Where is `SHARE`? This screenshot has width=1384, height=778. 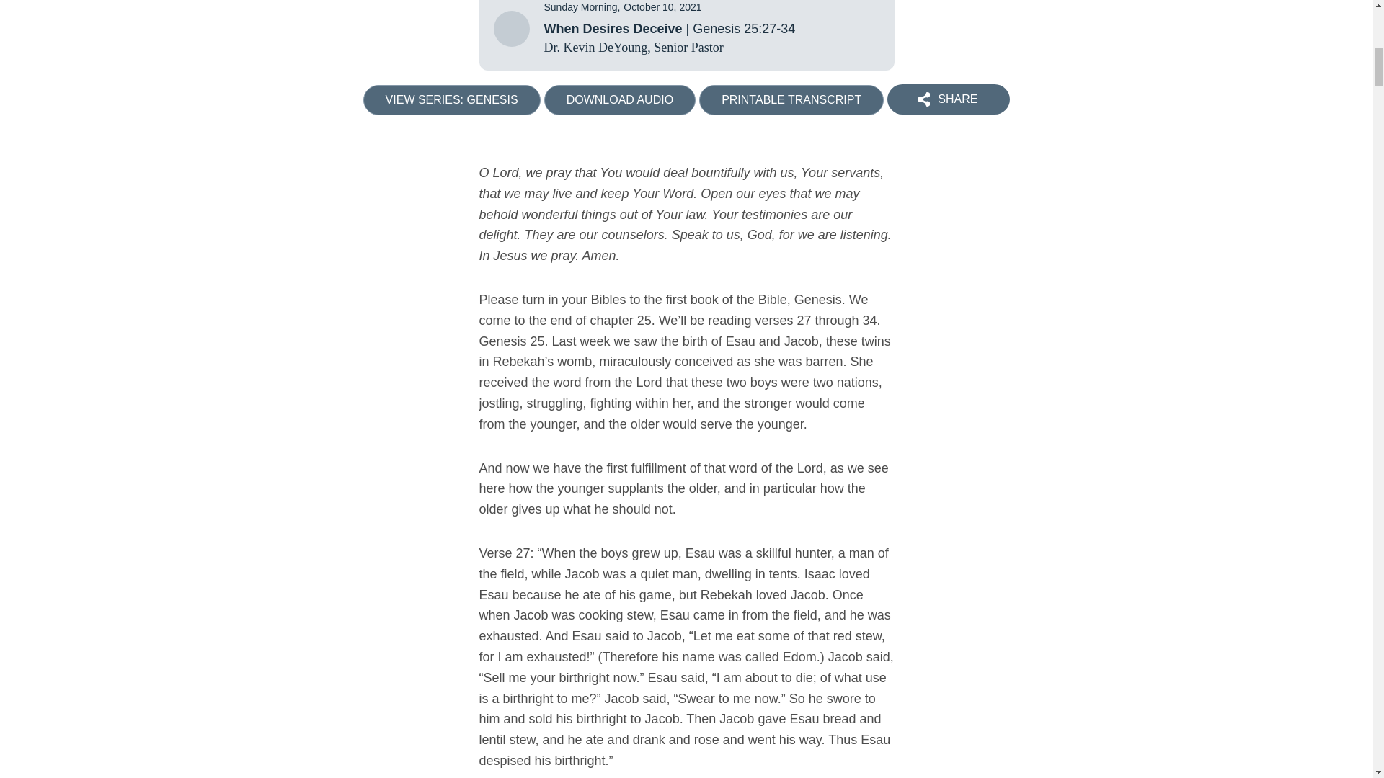
SHARE is located at coordinates (949, 99).